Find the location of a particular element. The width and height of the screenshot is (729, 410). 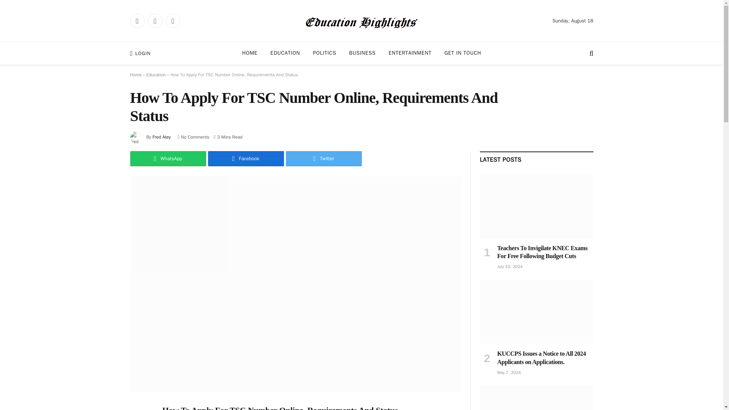

Fred Atey is located at coordinates (161, 137).